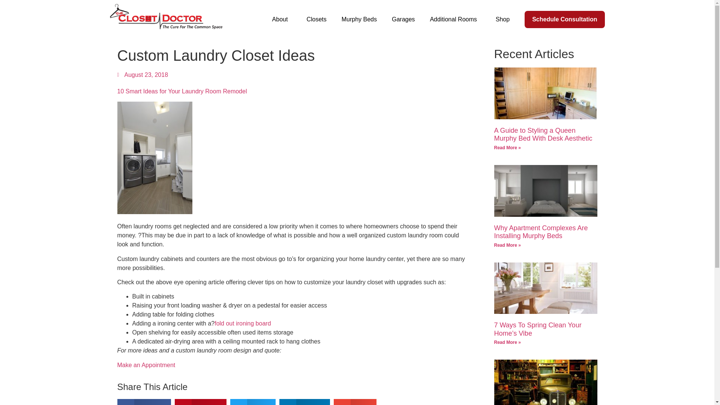  What do you see at coordinates (145, 365) in the screenshot?
I see `Make an Appointment` at bounding box center [145, 365].